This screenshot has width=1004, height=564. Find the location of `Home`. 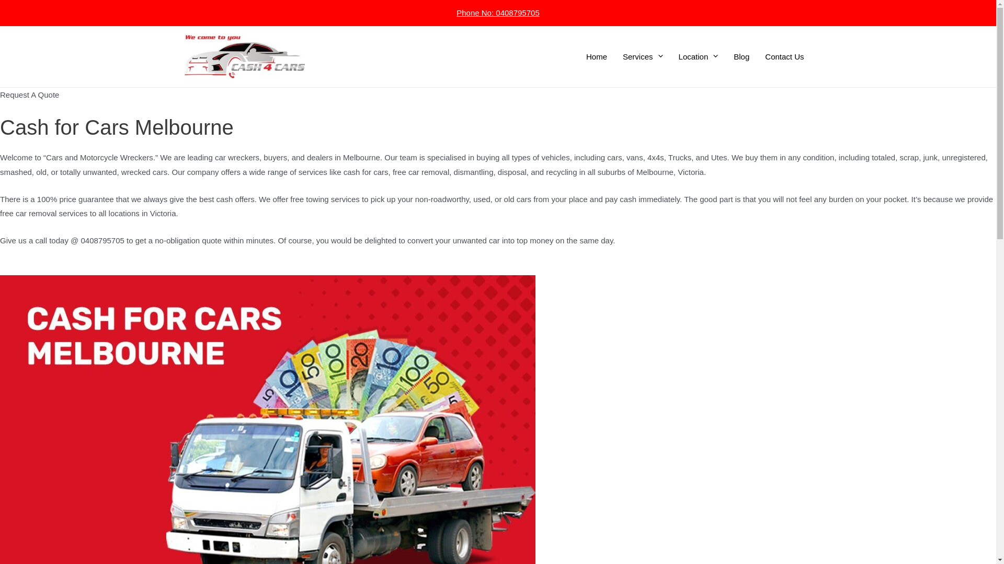

Home is located at coordinates (597, 57).